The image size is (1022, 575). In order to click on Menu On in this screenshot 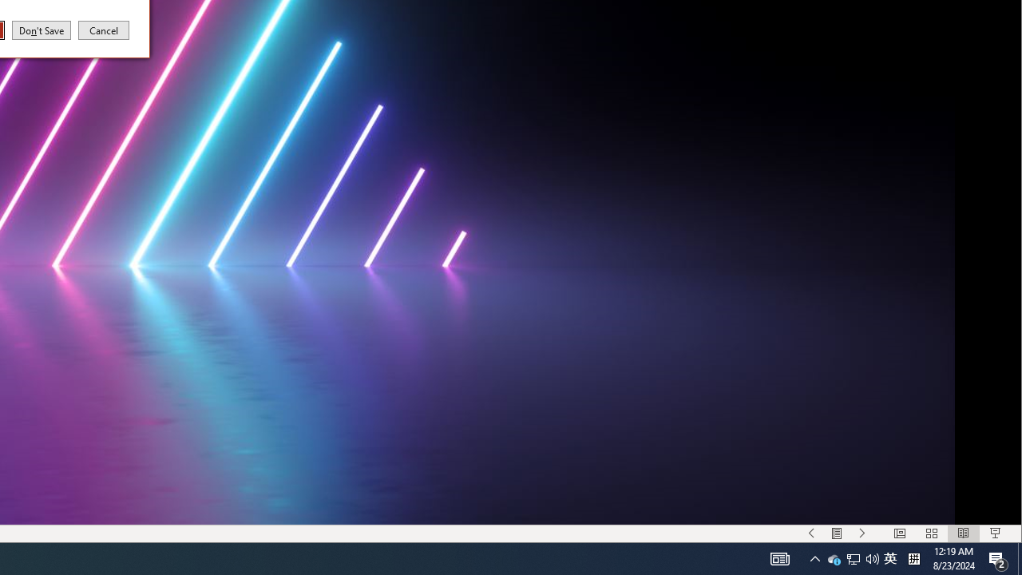, I will do `click(854, 559)`.